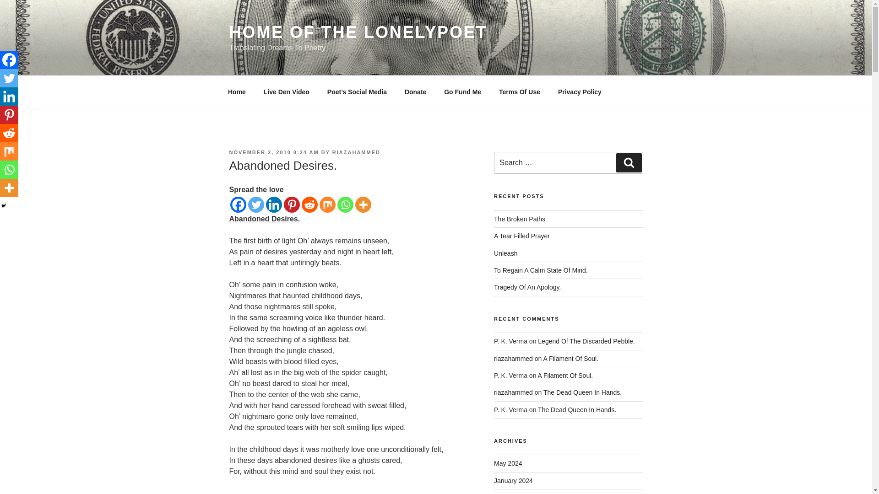 Image resolution: width=879 pixels, height=494 pixels. Describe the element at coordinates (9, 133) in the screenshot. I see `Reddit` at that location.